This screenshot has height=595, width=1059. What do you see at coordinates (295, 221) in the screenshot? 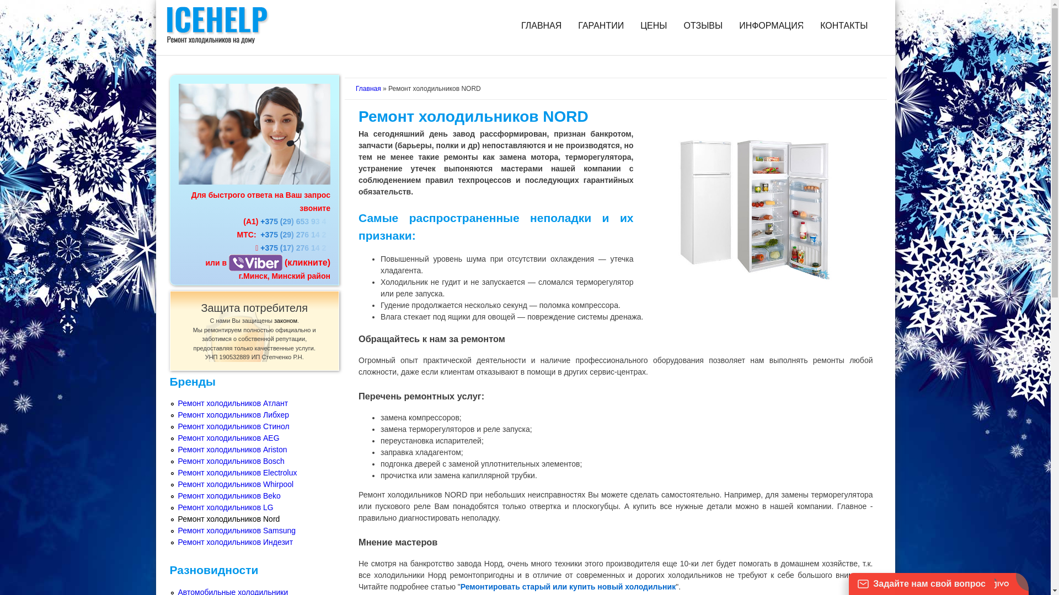
I see `+375 (29) 653 93 4` at bounding box center [295, 221].